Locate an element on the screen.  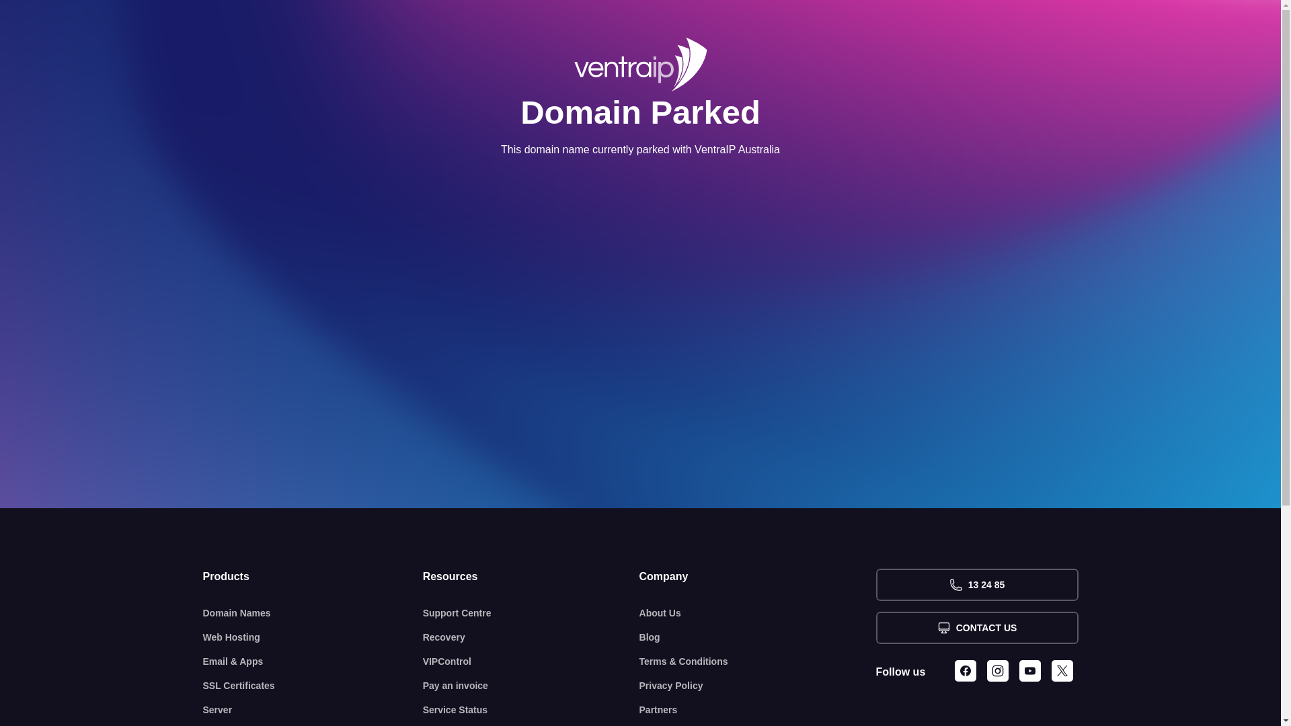
CONTACT US is located at coordinates (976, 628).